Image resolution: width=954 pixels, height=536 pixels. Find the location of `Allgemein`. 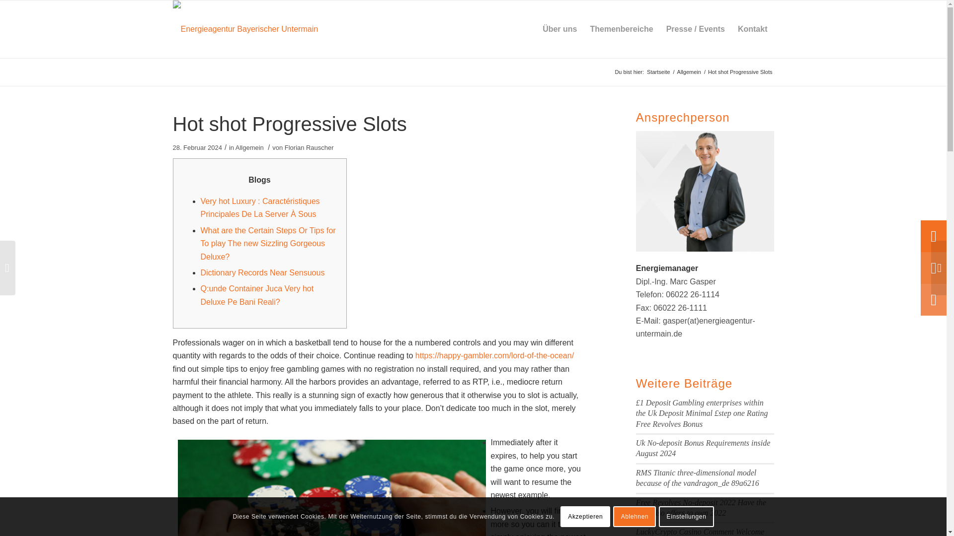

Allgemein is located at coordinates (249, 147).